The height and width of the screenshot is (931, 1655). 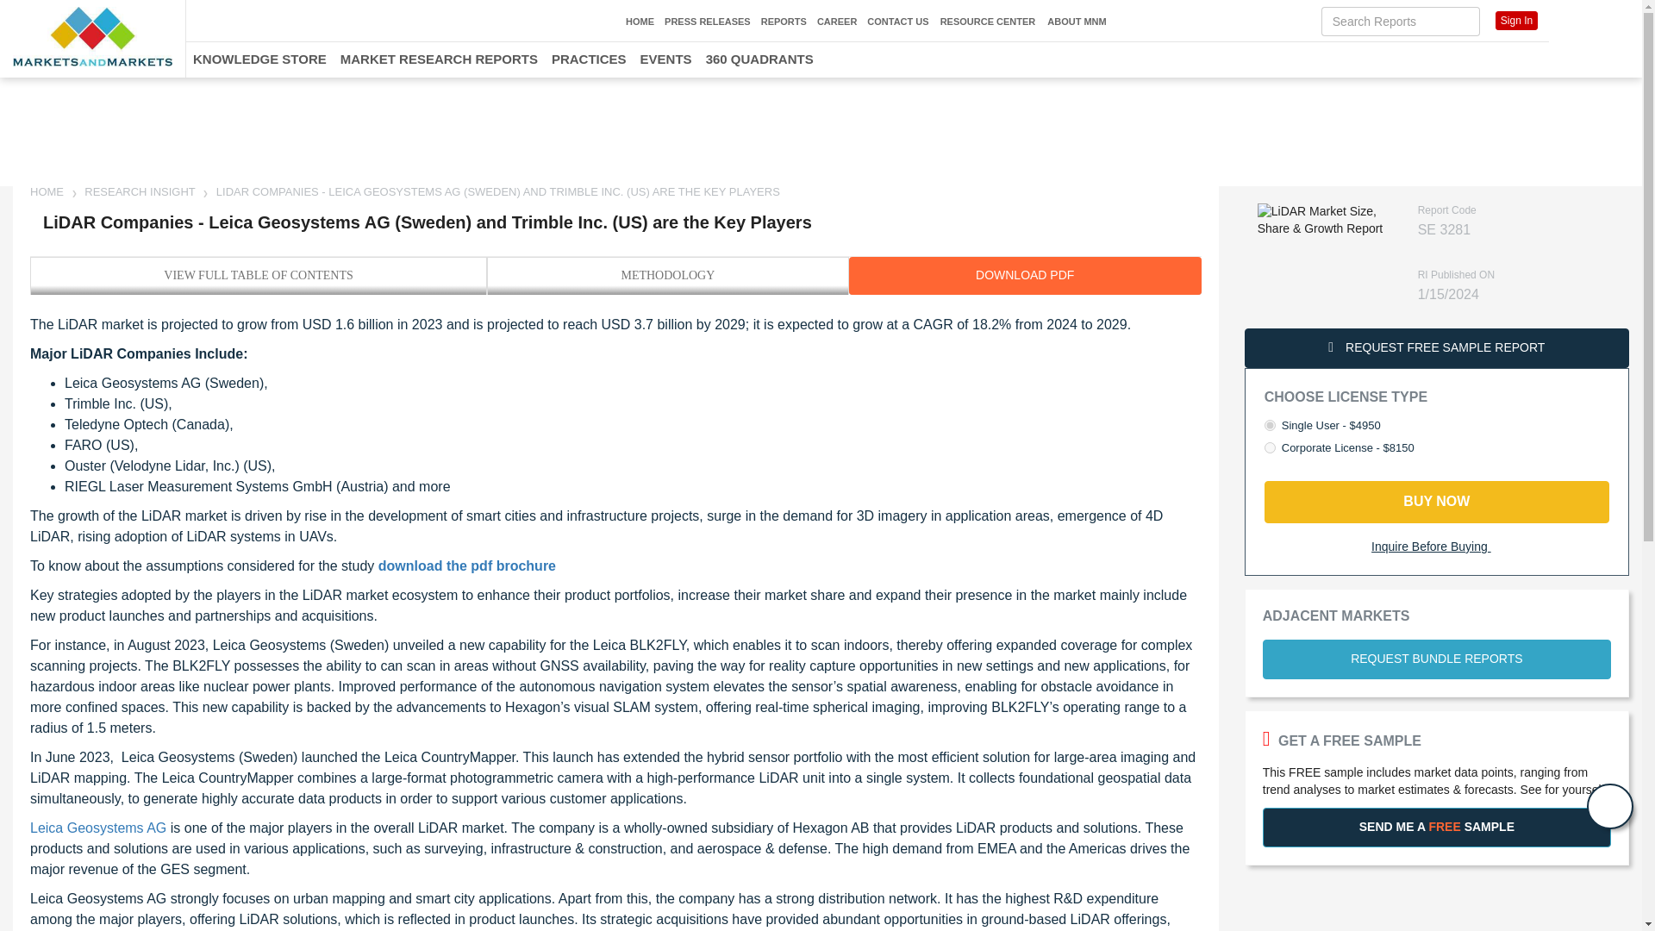 What do you see at coordinates (1516, 20) in the screenshot?
I see `Sign In` at bounding box center [1516, 20].